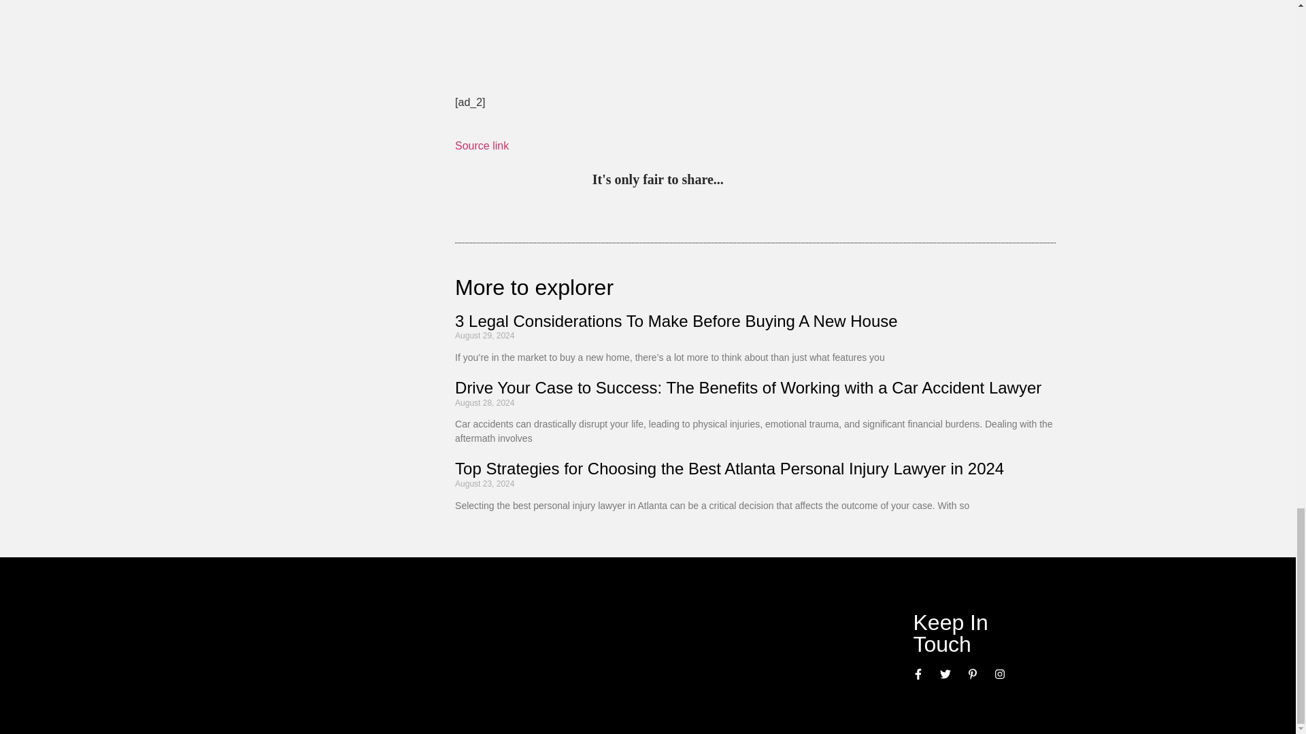 The height and width of the screenshot is (734, 1306). Describe the element at coordinates (877, 181) in the screenshot. I see `email` at that location.